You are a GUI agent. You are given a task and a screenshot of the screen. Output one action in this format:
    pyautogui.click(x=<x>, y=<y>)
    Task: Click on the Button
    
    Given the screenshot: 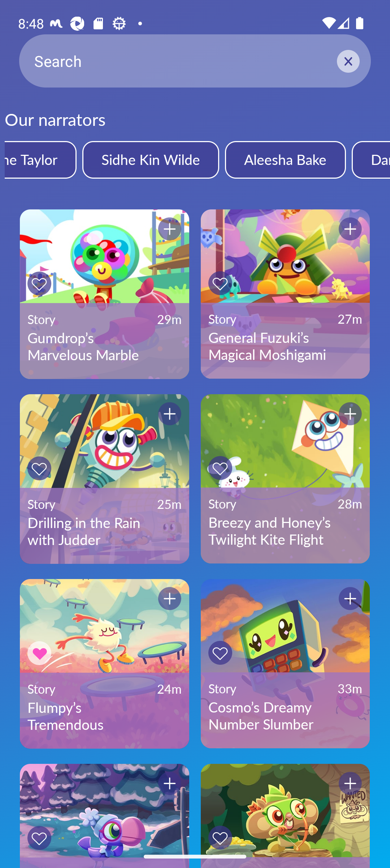 What is the action you would take?
    pyautogui.click(x=170, y=229)
    